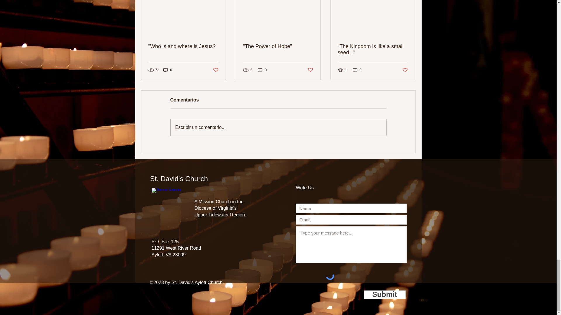  I want to click on 0, so click(168, 70).